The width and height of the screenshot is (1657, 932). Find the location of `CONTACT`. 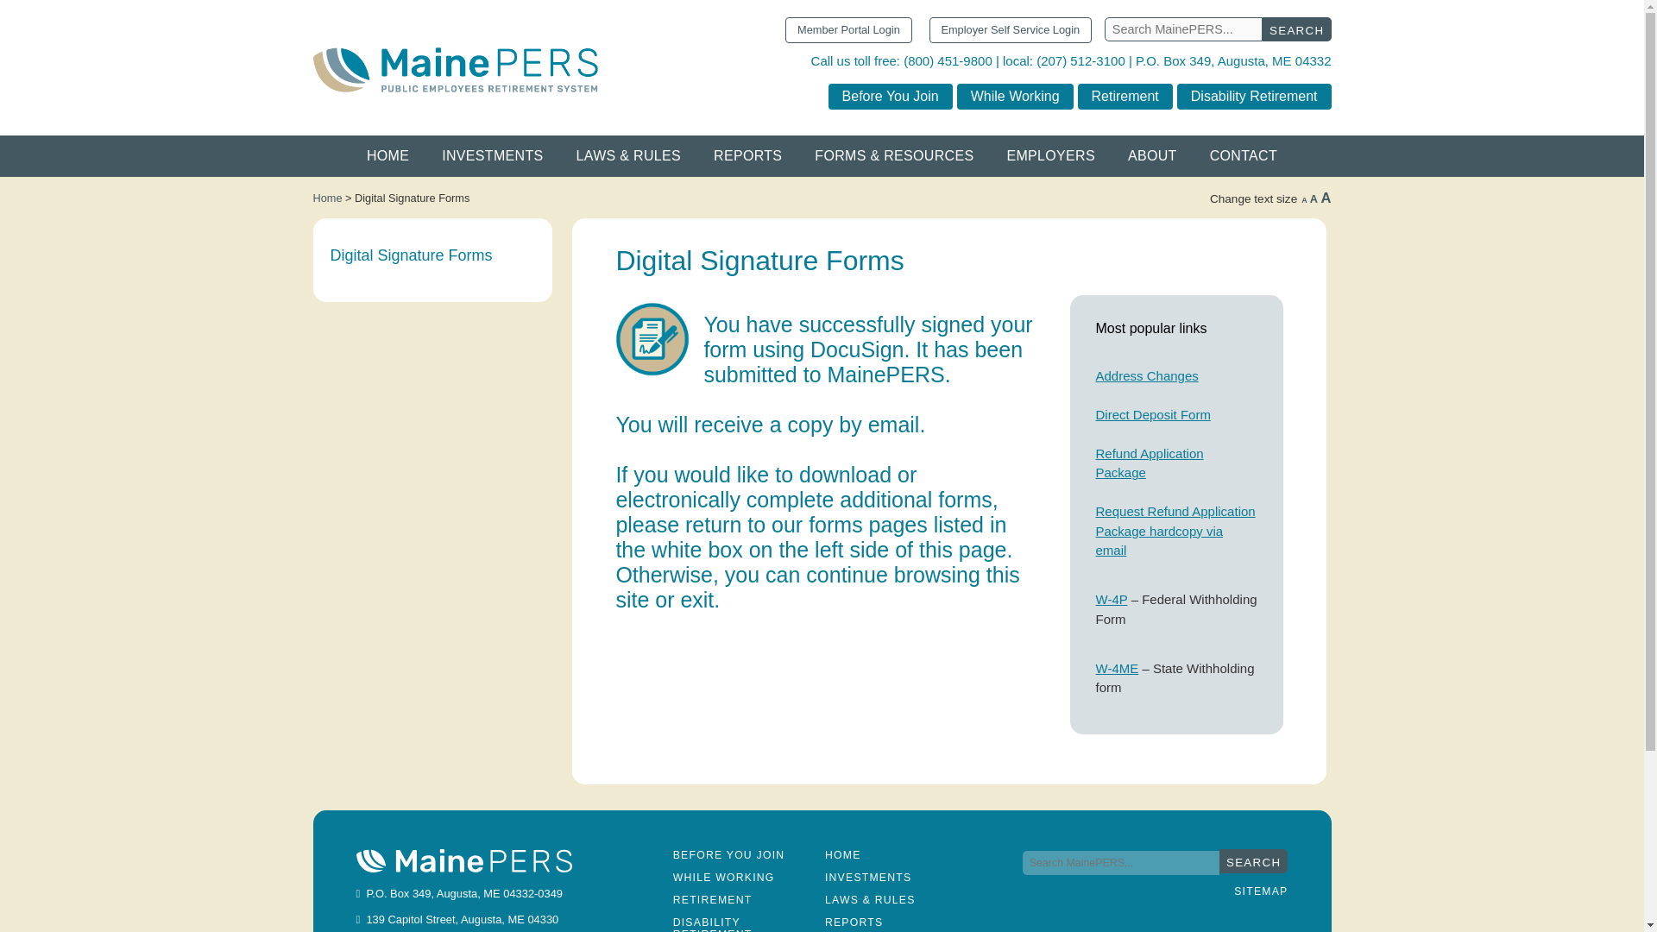

CONTACT is located at coordinates (1243, 155).